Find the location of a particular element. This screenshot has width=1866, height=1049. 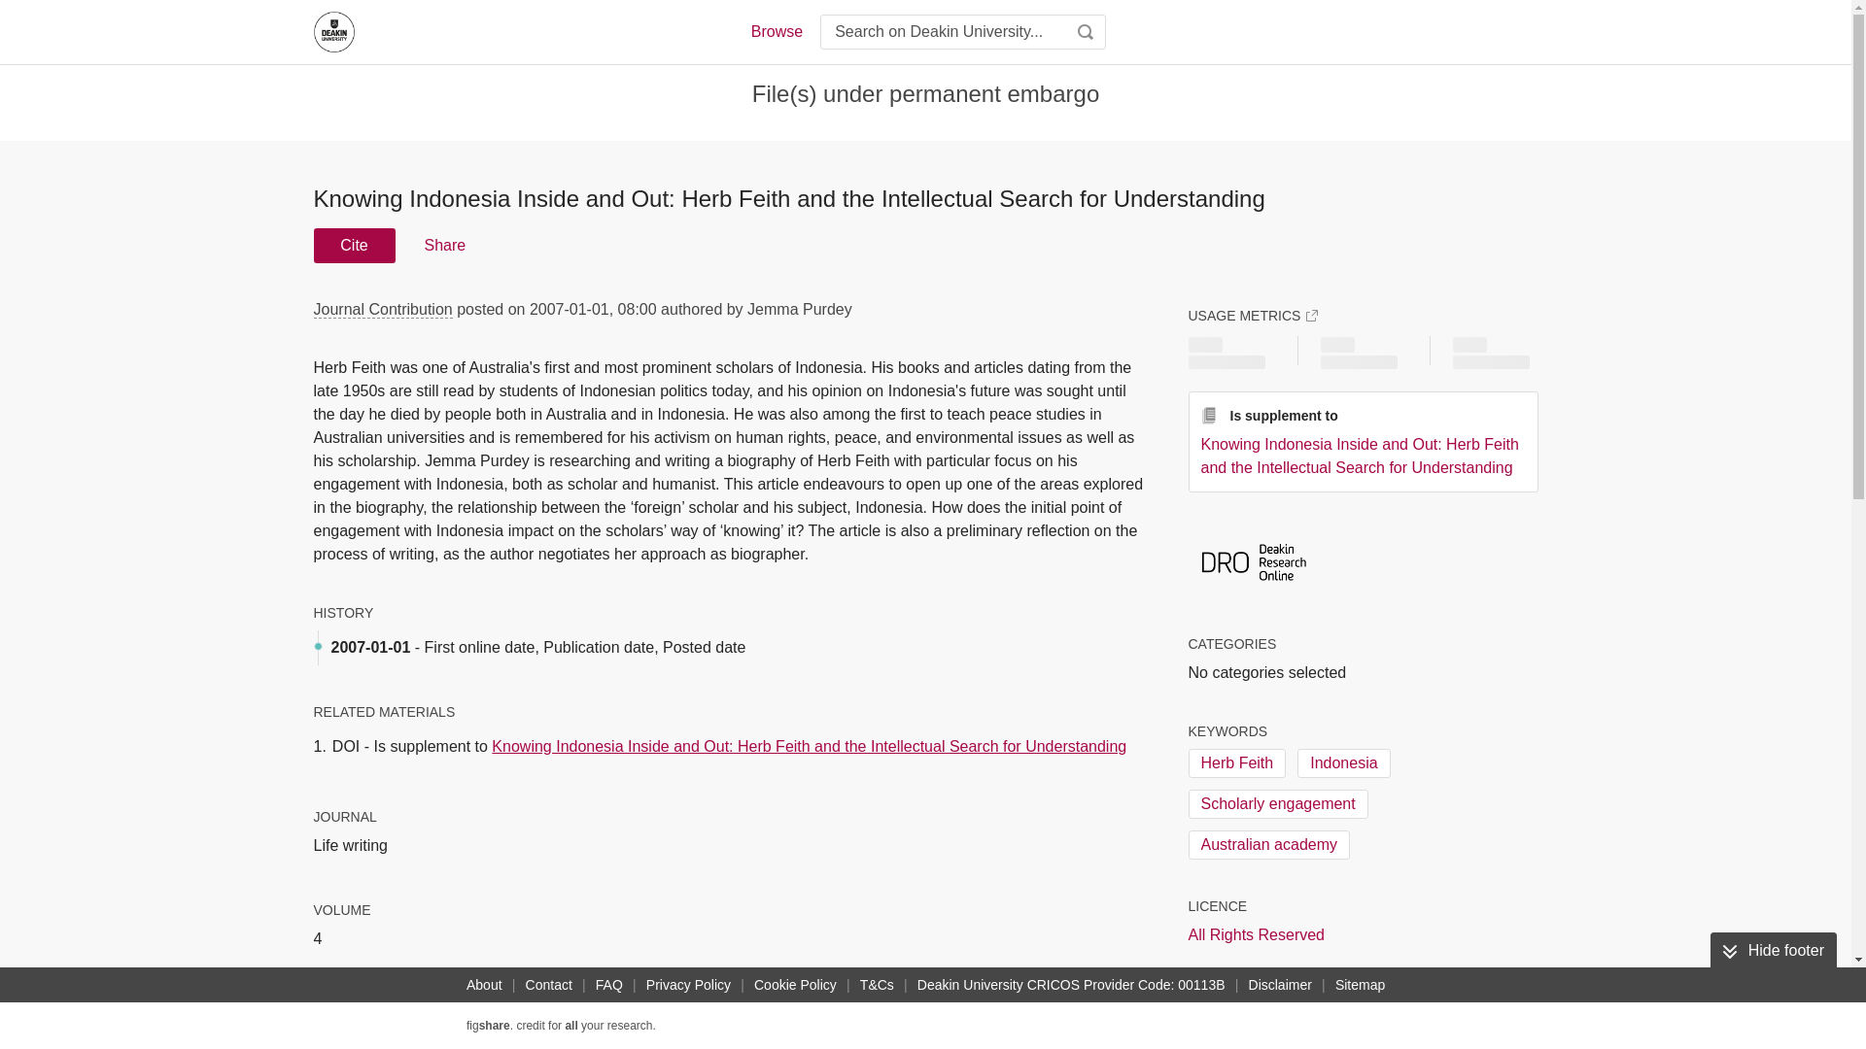

FAQ is located at coordinates (608, 985).